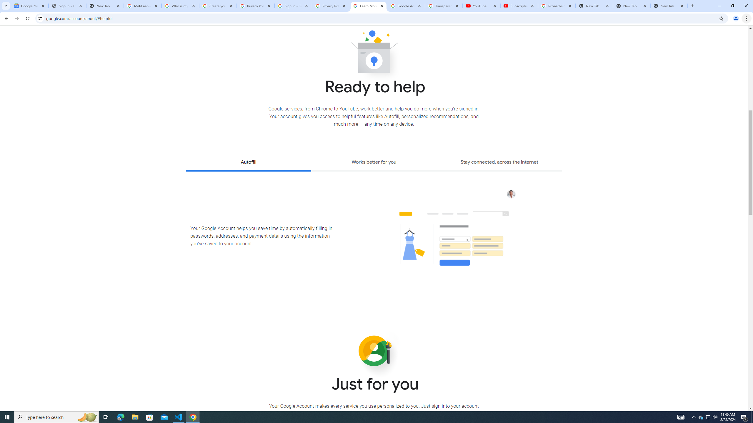 The image size is (753, 423). What do you see at coordinates (632, 6) in the screenshot?
I see `New Tab` at bounding box center [632, 6].